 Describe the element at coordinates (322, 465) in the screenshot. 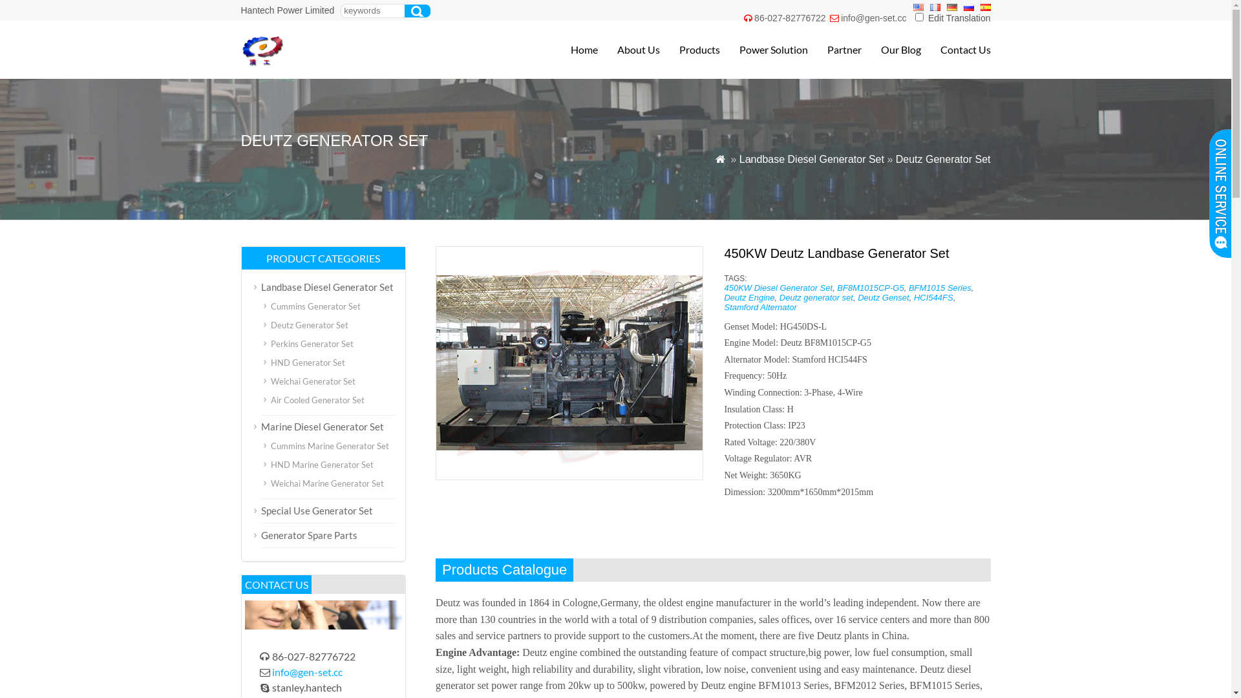

I see `HND Marine Generator Set` at that location.